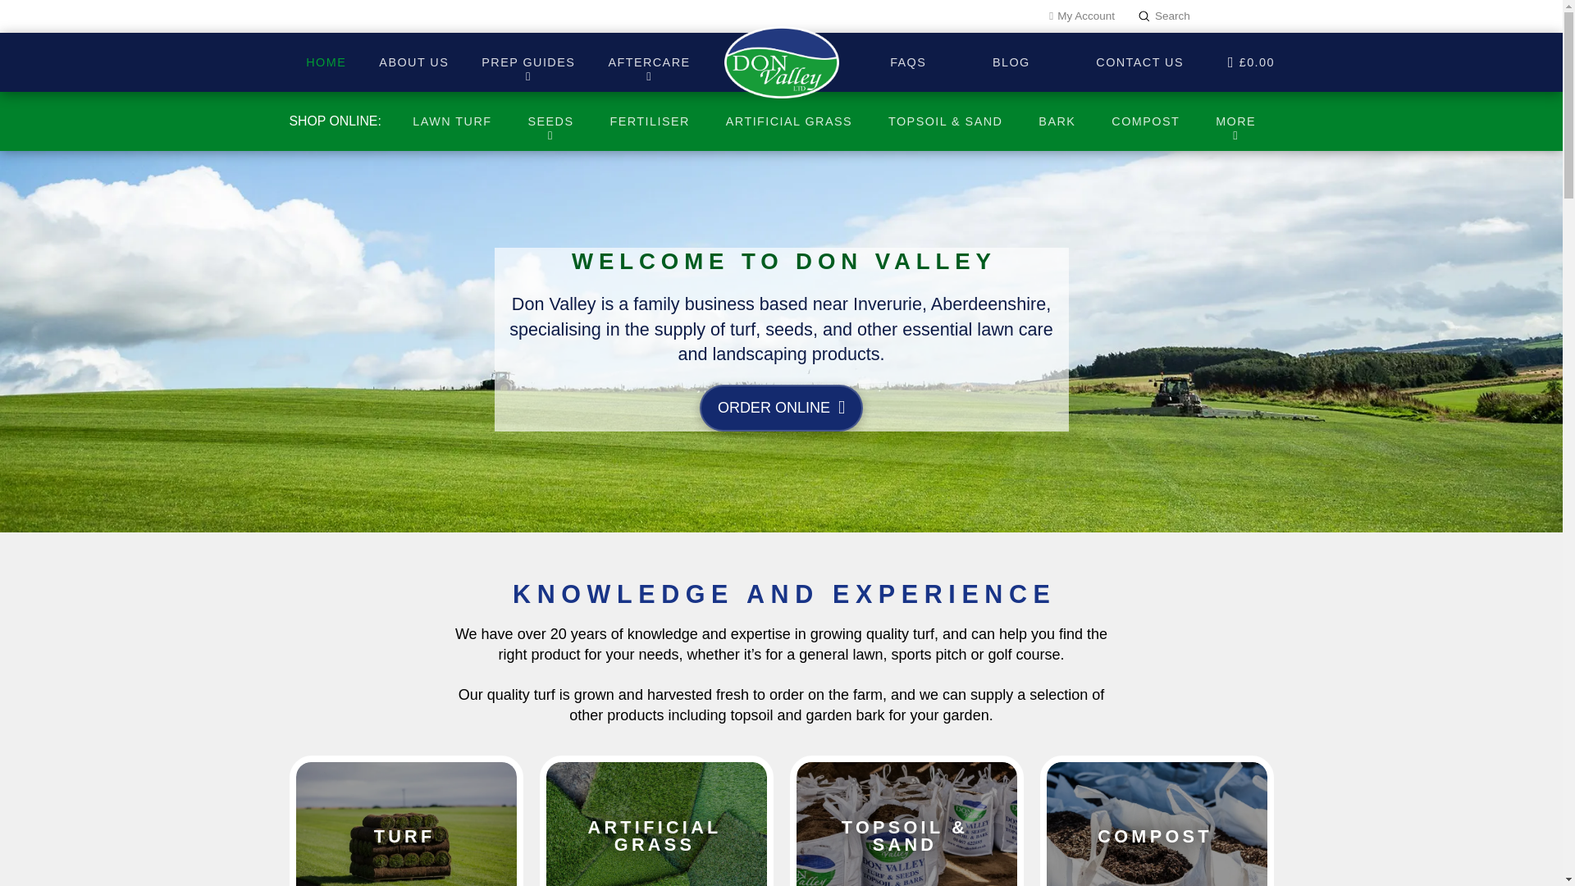 The width and height of the screenshot is (1575, 886). What do you see at coordinates (412, 67) in the screenshot?
I see `ABOUT US` at bounding box center [412, 67].